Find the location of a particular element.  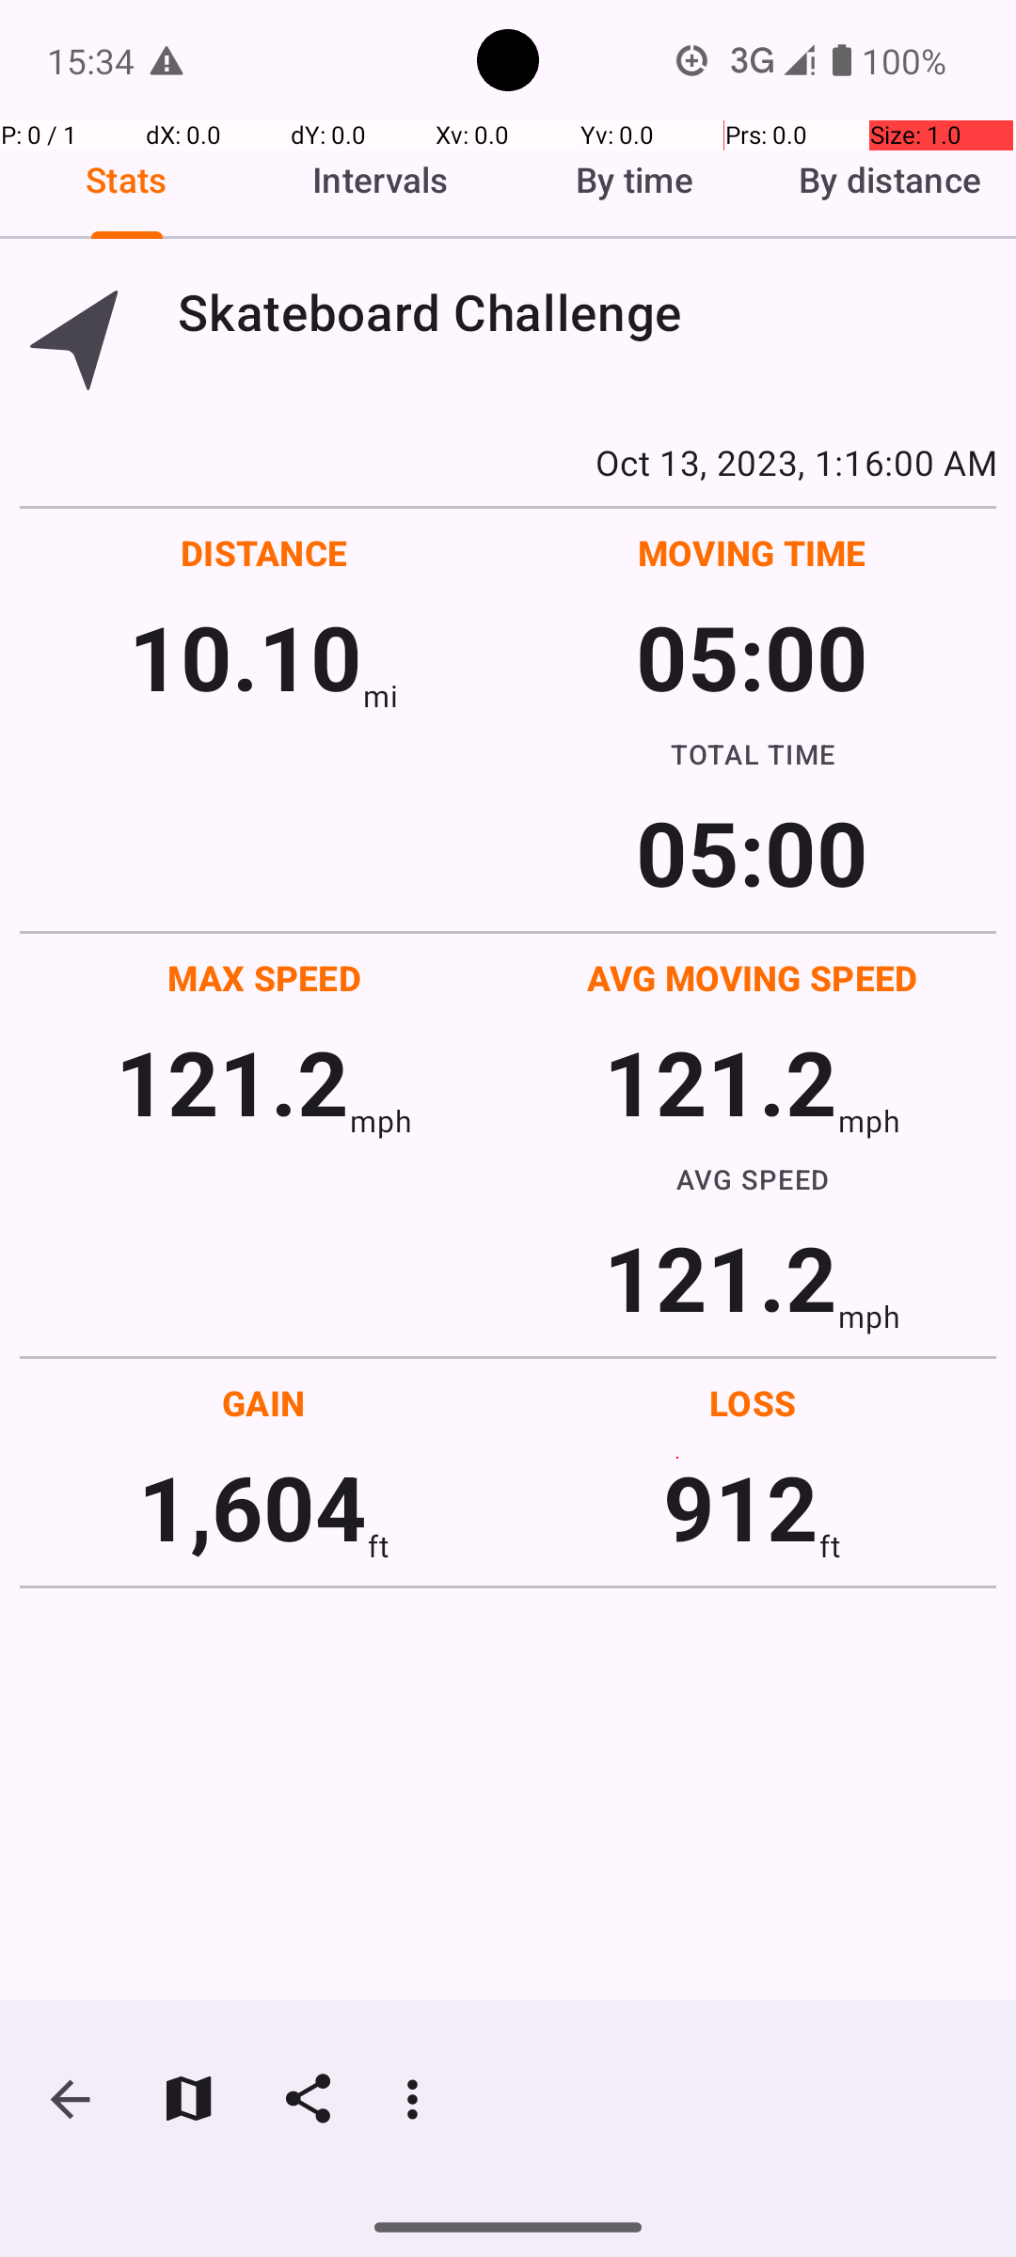

121.2 is located at coordinates (232, 1081).